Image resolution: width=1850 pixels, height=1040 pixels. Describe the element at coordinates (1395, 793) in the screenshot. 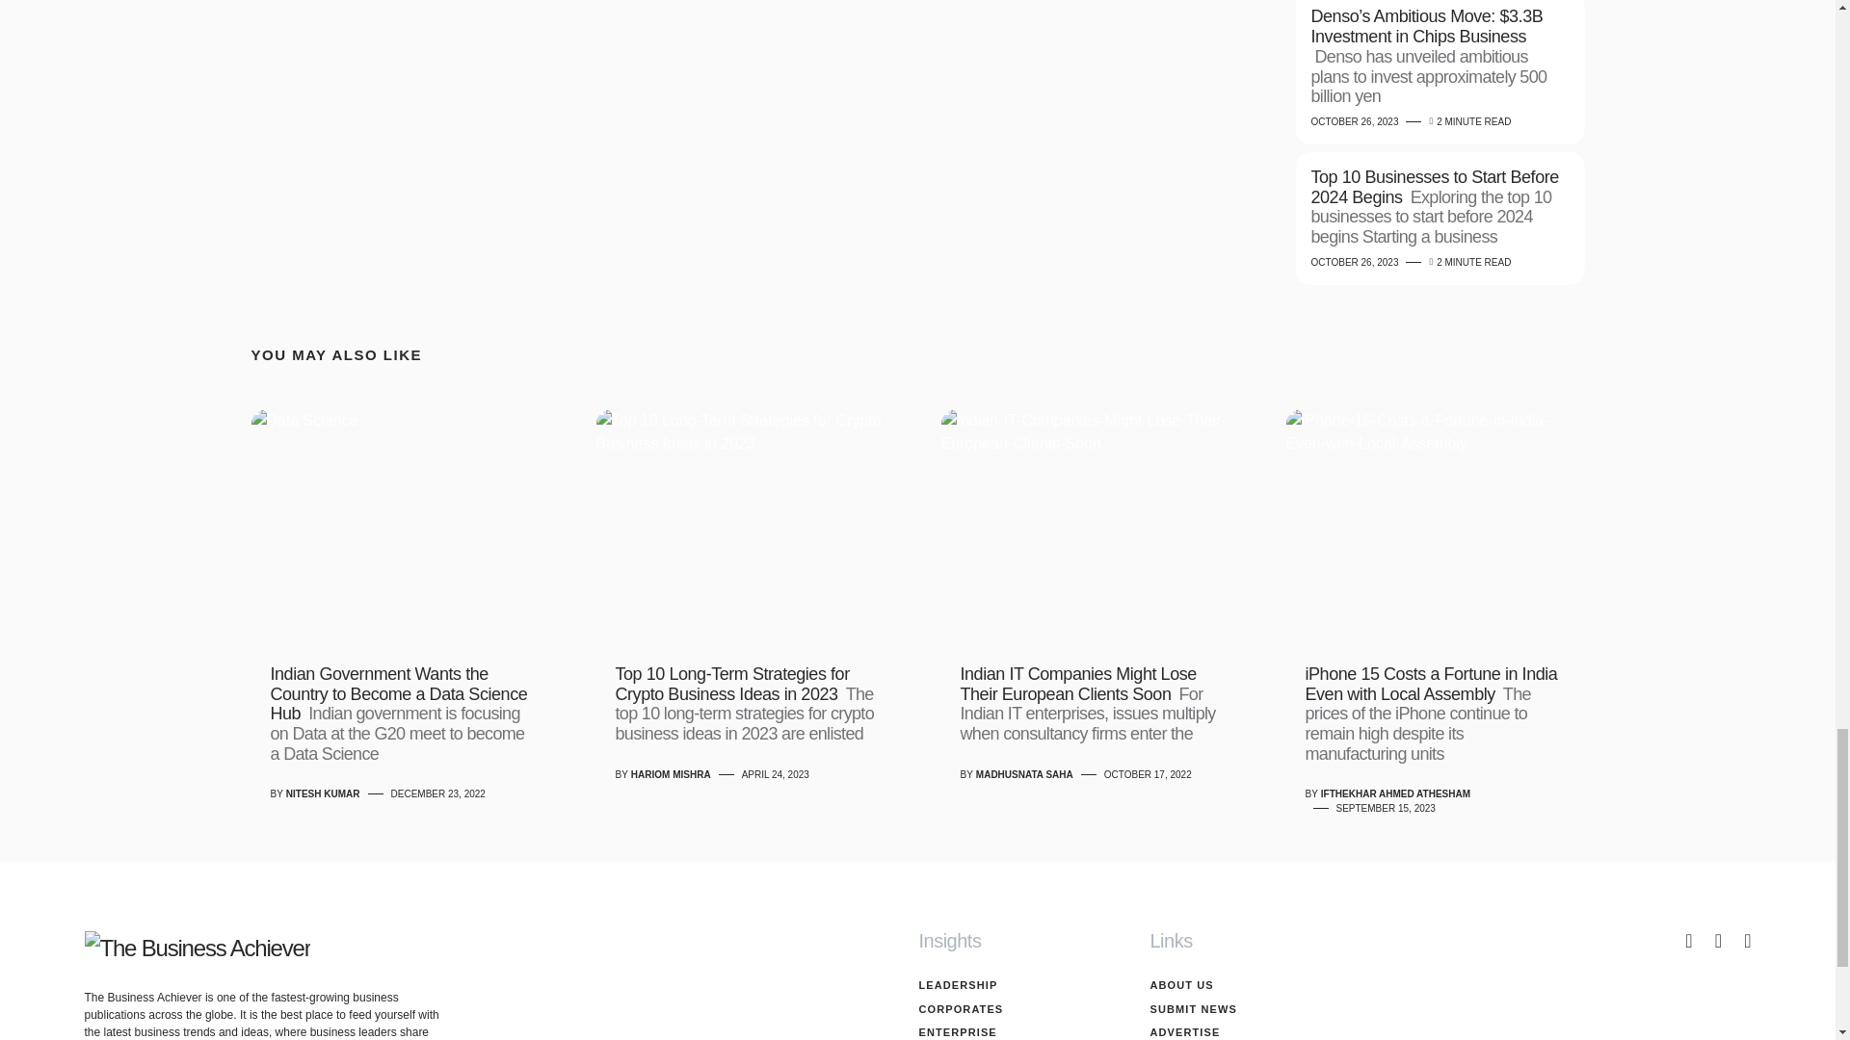

I see `View all posts by Ifthekhar Ahmed Athesham` at that location.